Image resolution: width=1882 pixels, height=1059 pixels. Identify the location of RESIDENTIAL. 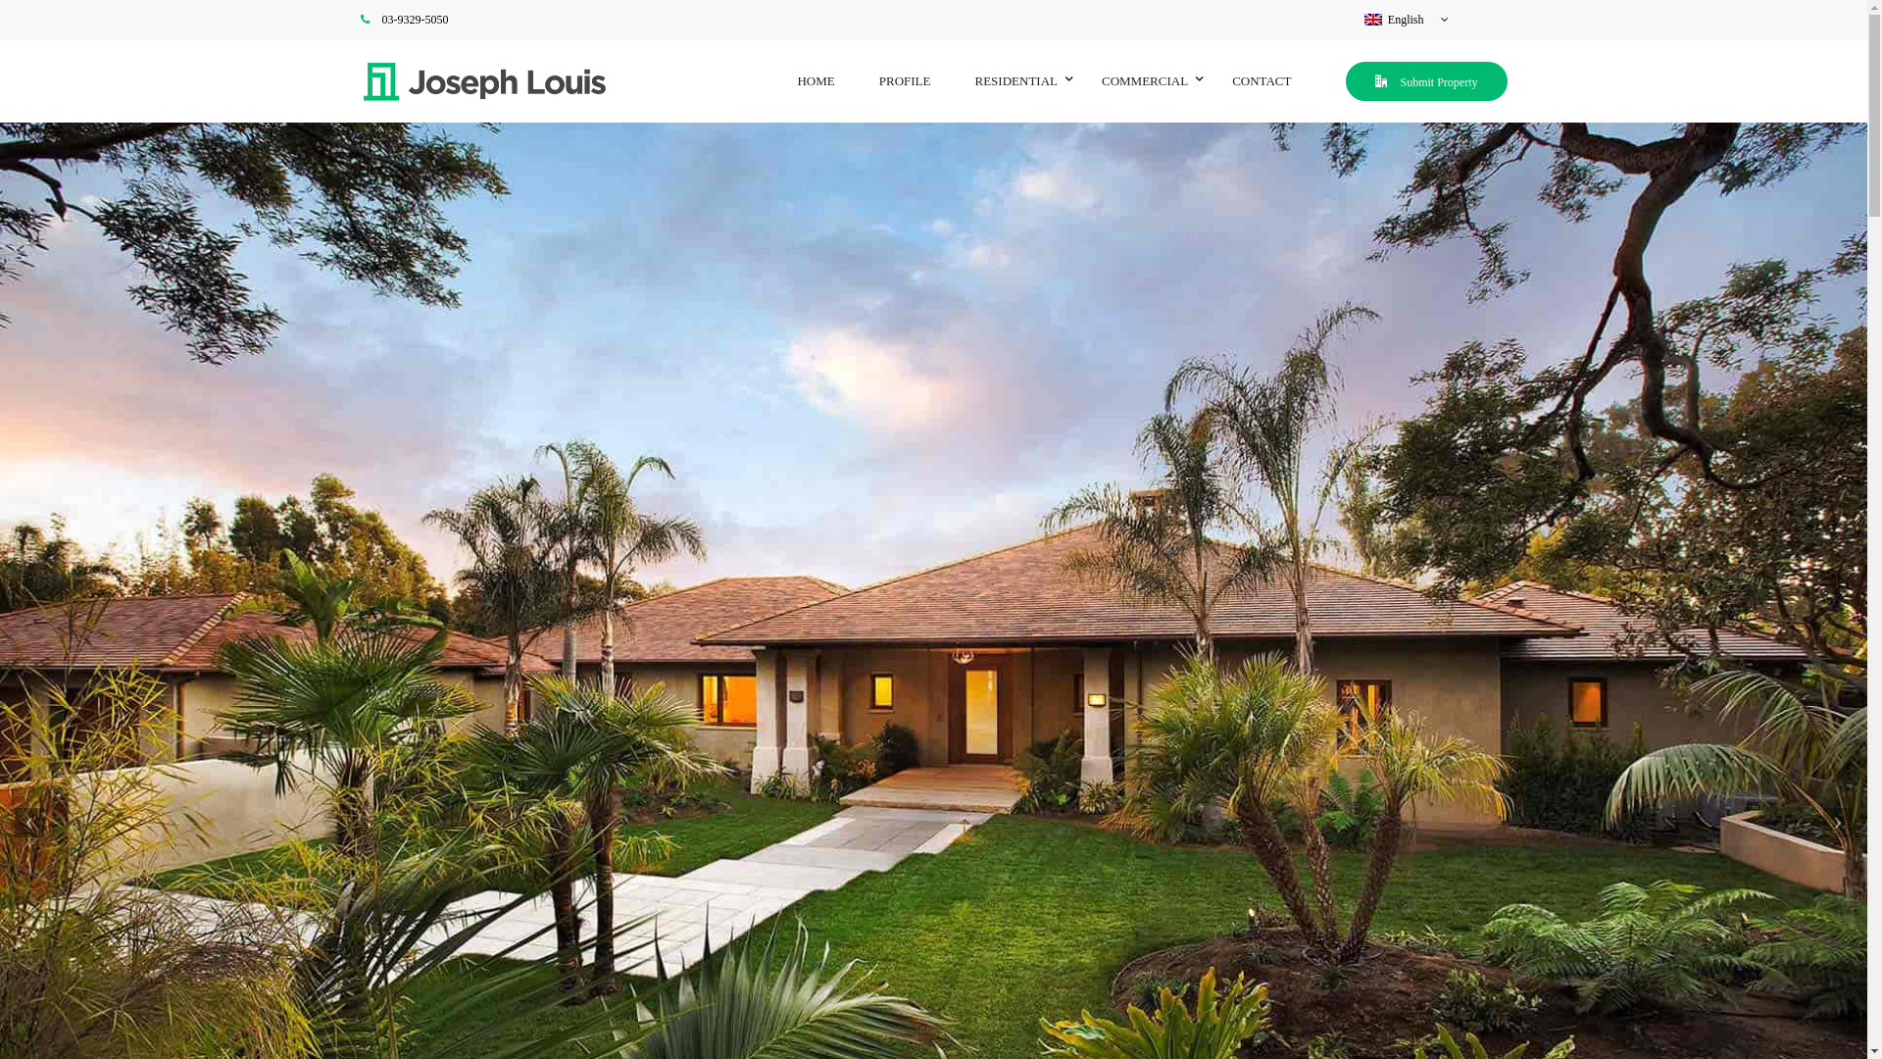
(1015, 80).